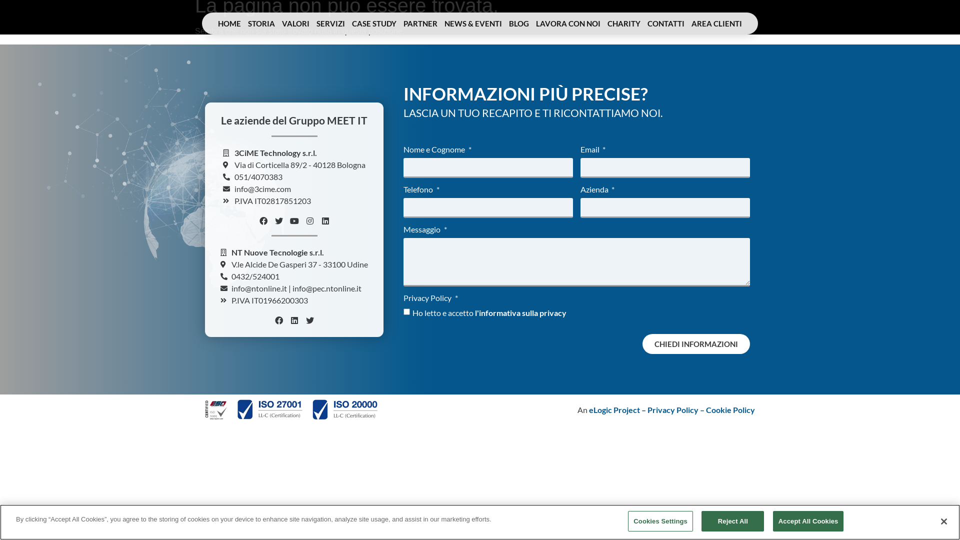 The width and height of the screenshot is (960, 540). Describe the element at coordinates (660, 521) in the screenshot. I see `Cookies Settings` at that location.